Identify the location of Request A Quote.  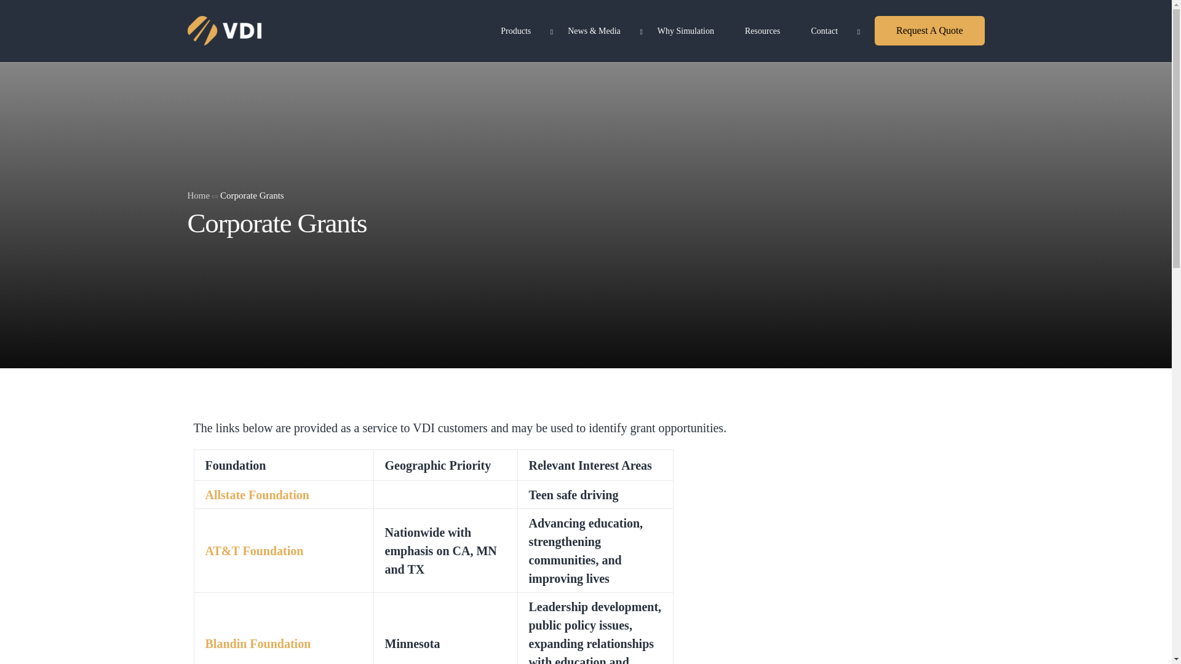
(929, 31).